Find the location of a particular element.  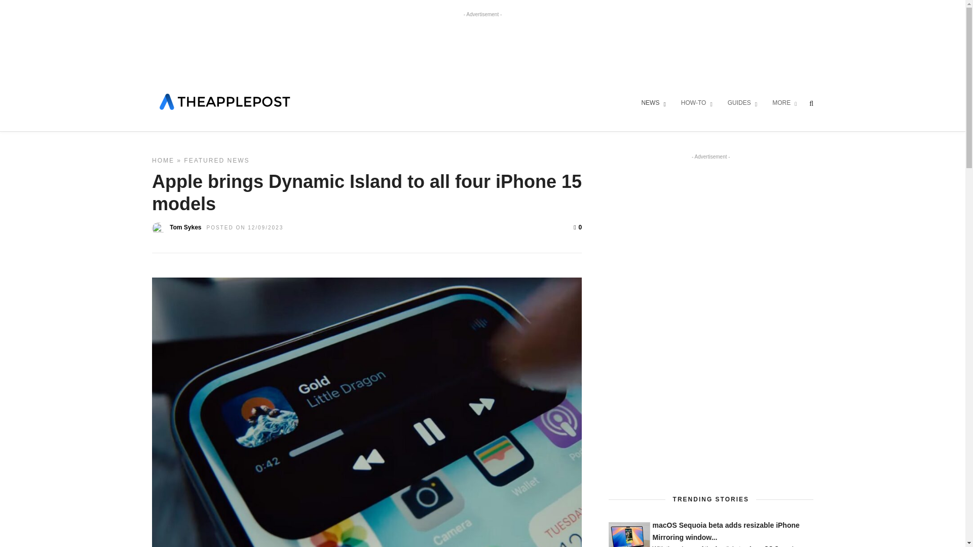

NEWS is located at coordinates (653, 103).